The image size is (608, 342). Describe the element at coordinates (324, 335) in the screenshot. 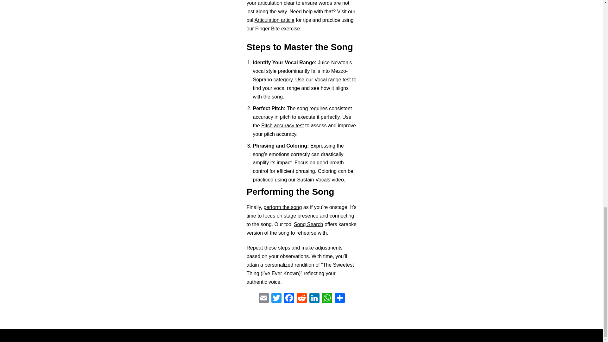

I see `WordPress` at that location.